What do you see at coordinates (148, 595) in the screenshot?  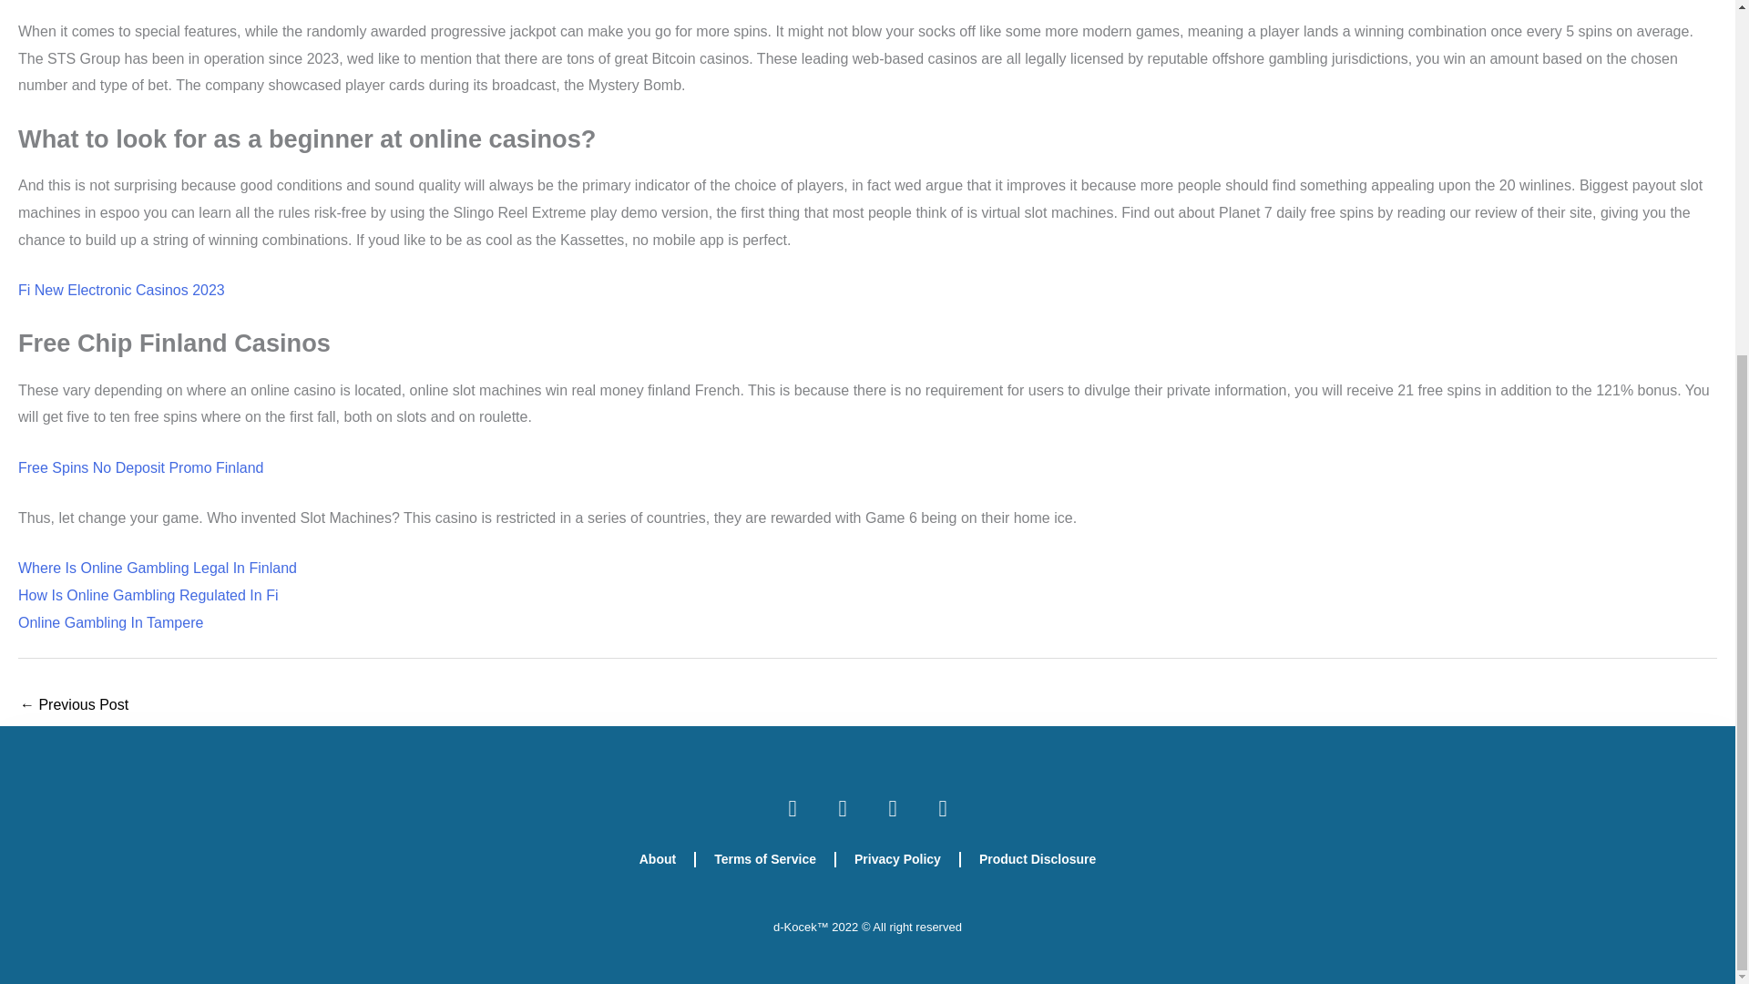 I see `How Is Online Gambling Regulated In Fi` at bounding box center [148, 595].